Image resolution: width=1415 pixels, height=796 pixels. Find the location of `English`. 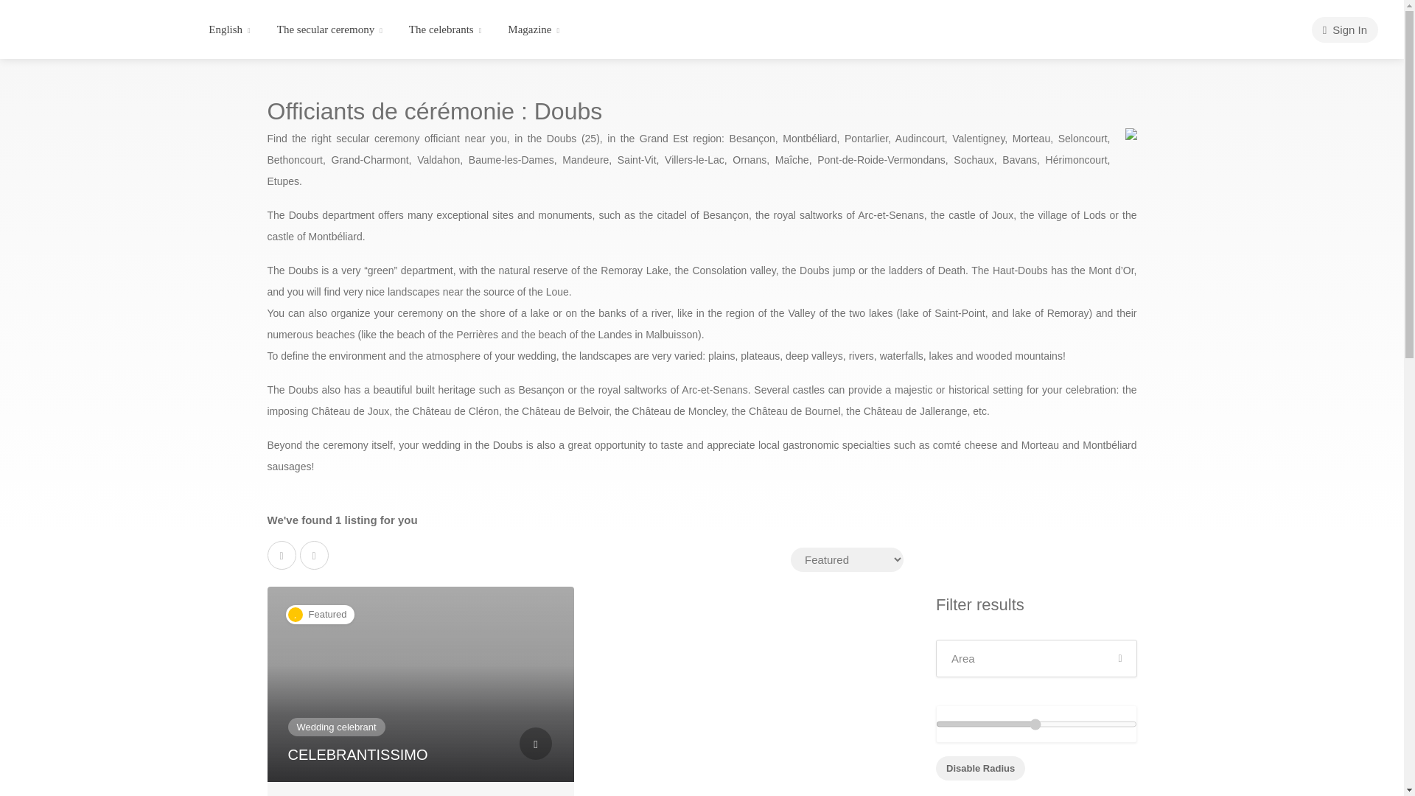

English is located at coordinates (221, 29).